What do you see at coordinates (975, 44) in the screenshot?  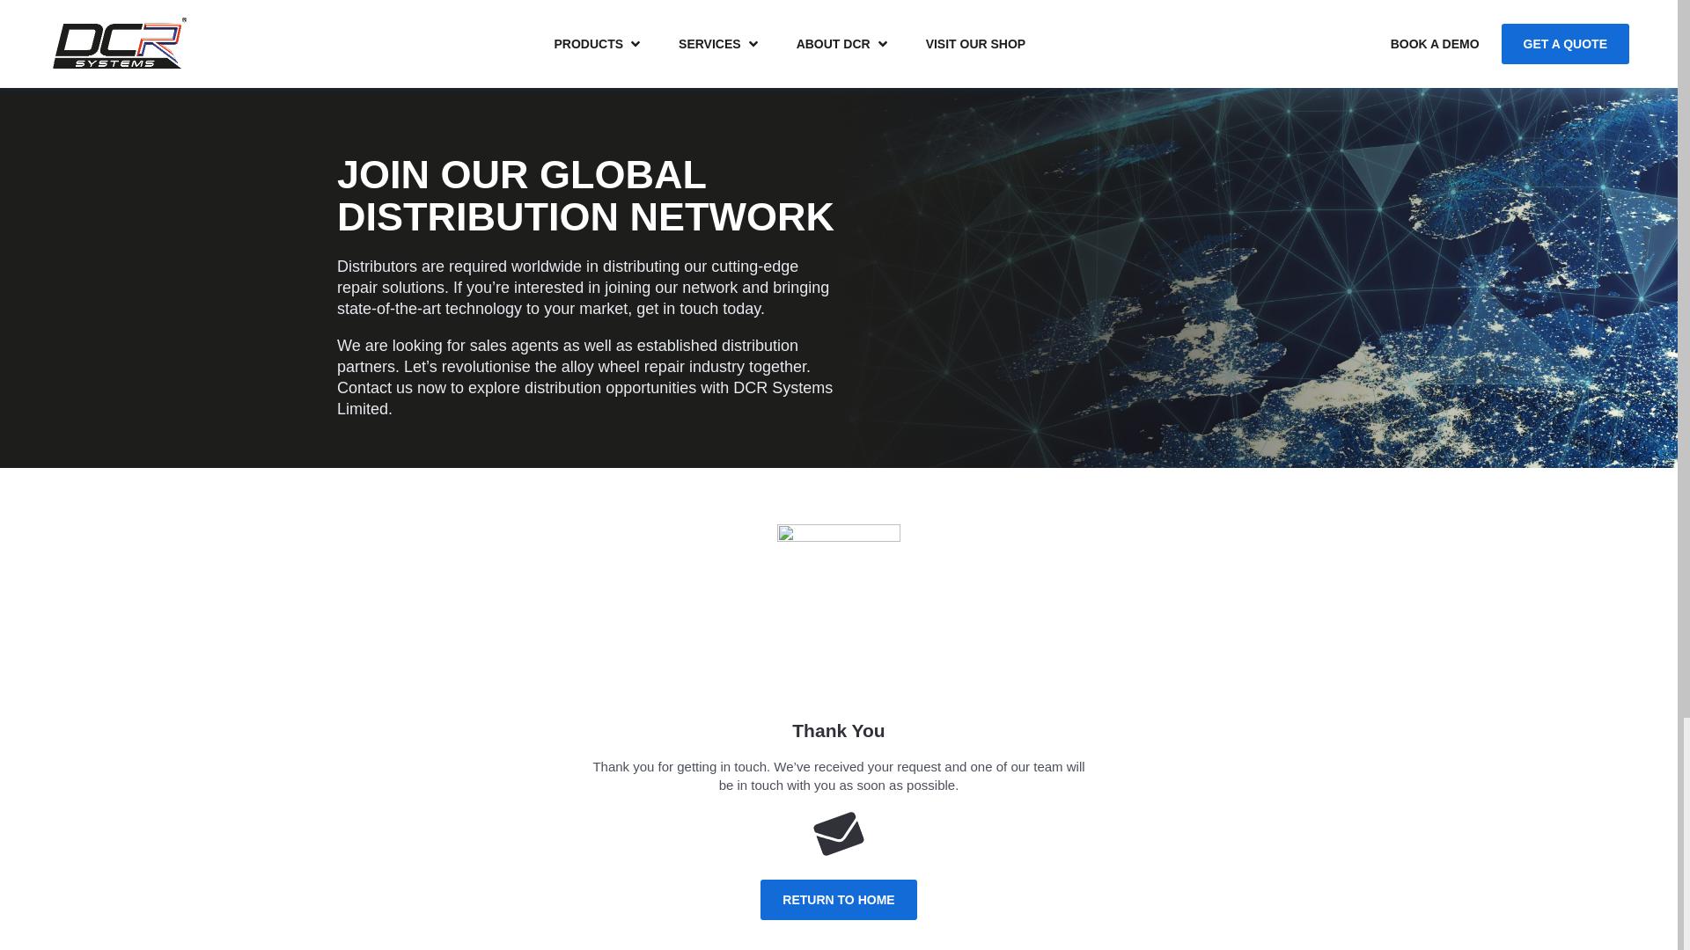 I see `VISIT OUR SHOP` at bounding box center [975, 44].